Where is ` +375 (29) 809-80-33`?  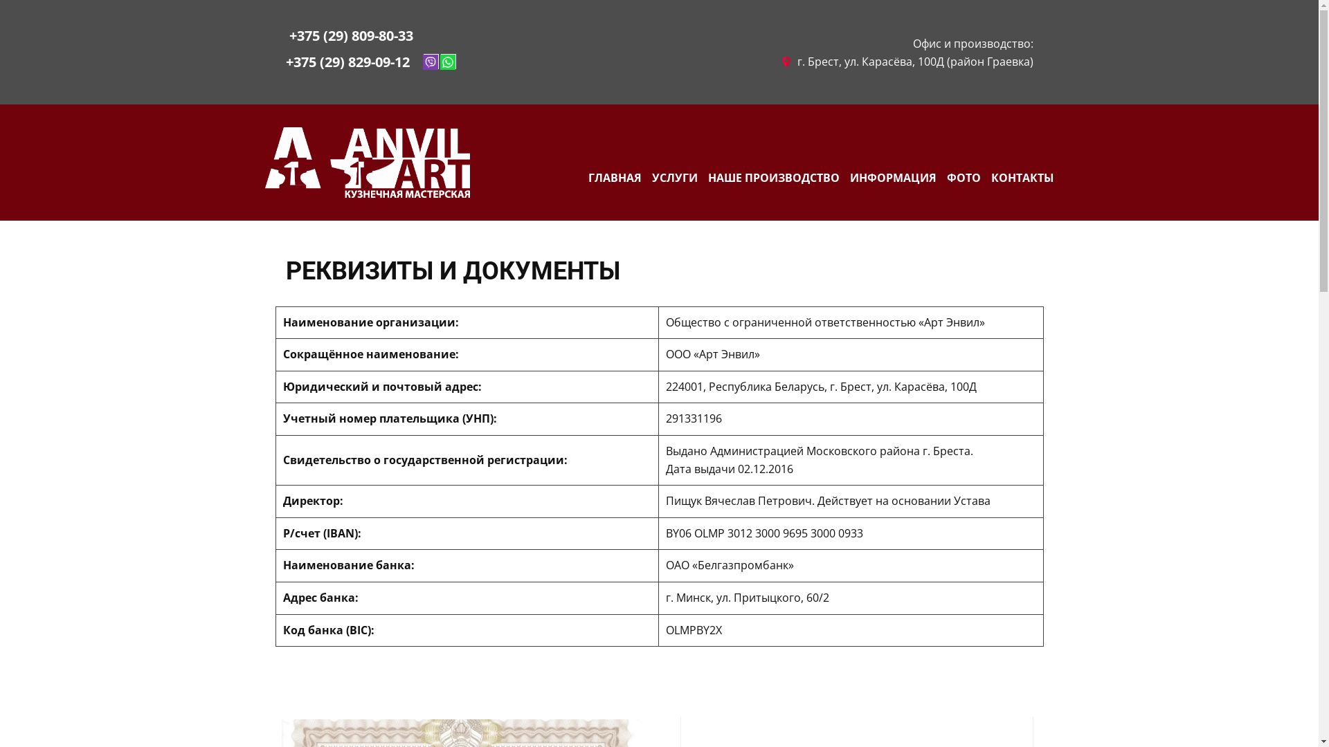  +375 (29) 809-80-33 is located at coordinates (349, 37).